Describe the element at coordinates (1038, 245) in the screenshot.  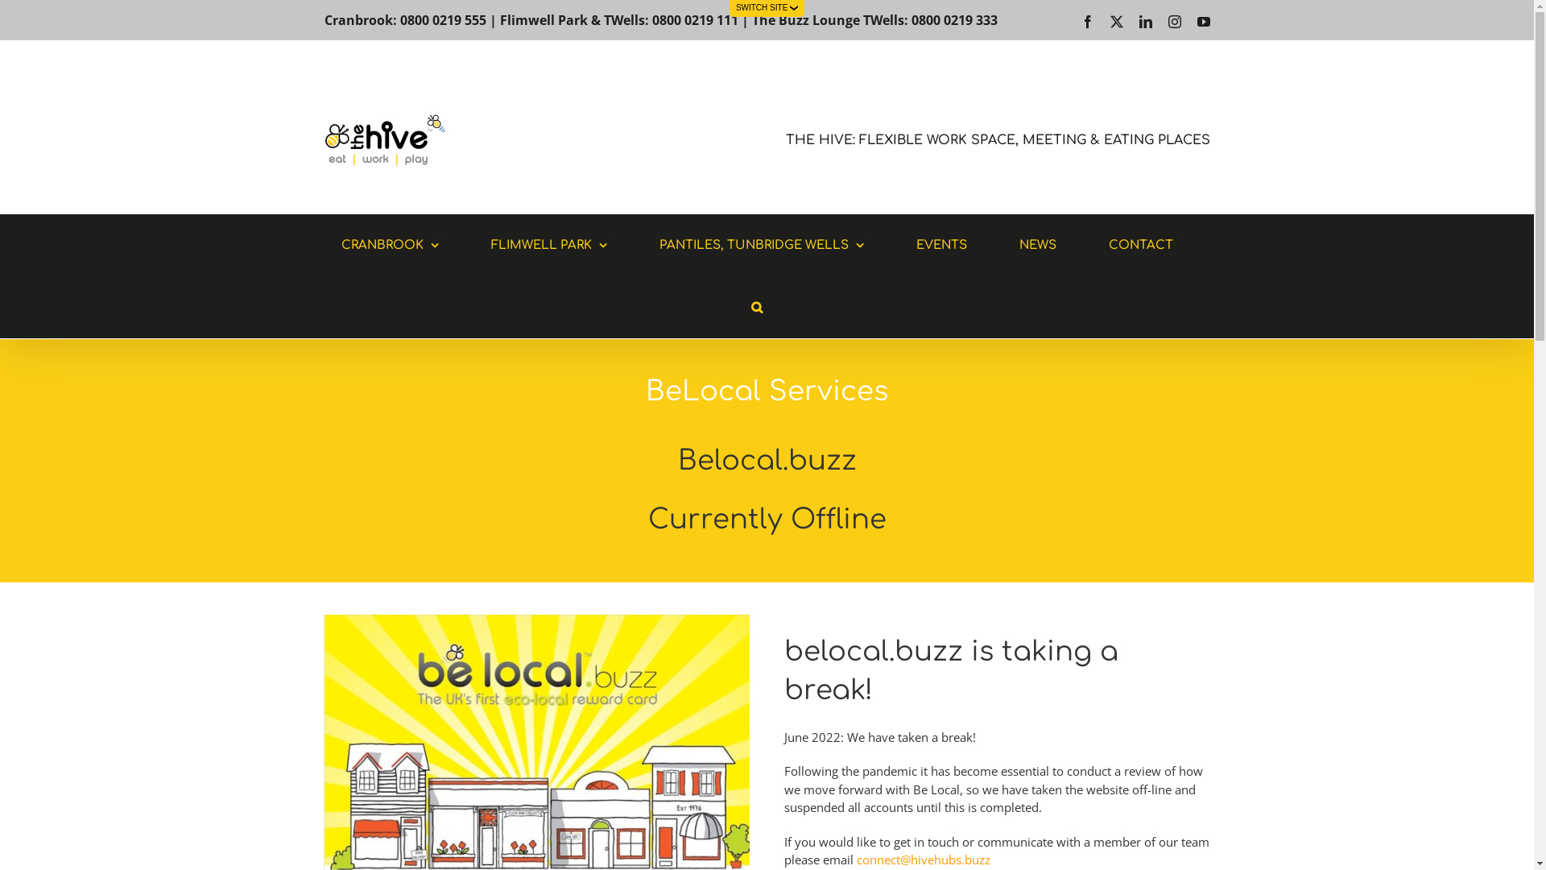
I see `NEWS` at that location.